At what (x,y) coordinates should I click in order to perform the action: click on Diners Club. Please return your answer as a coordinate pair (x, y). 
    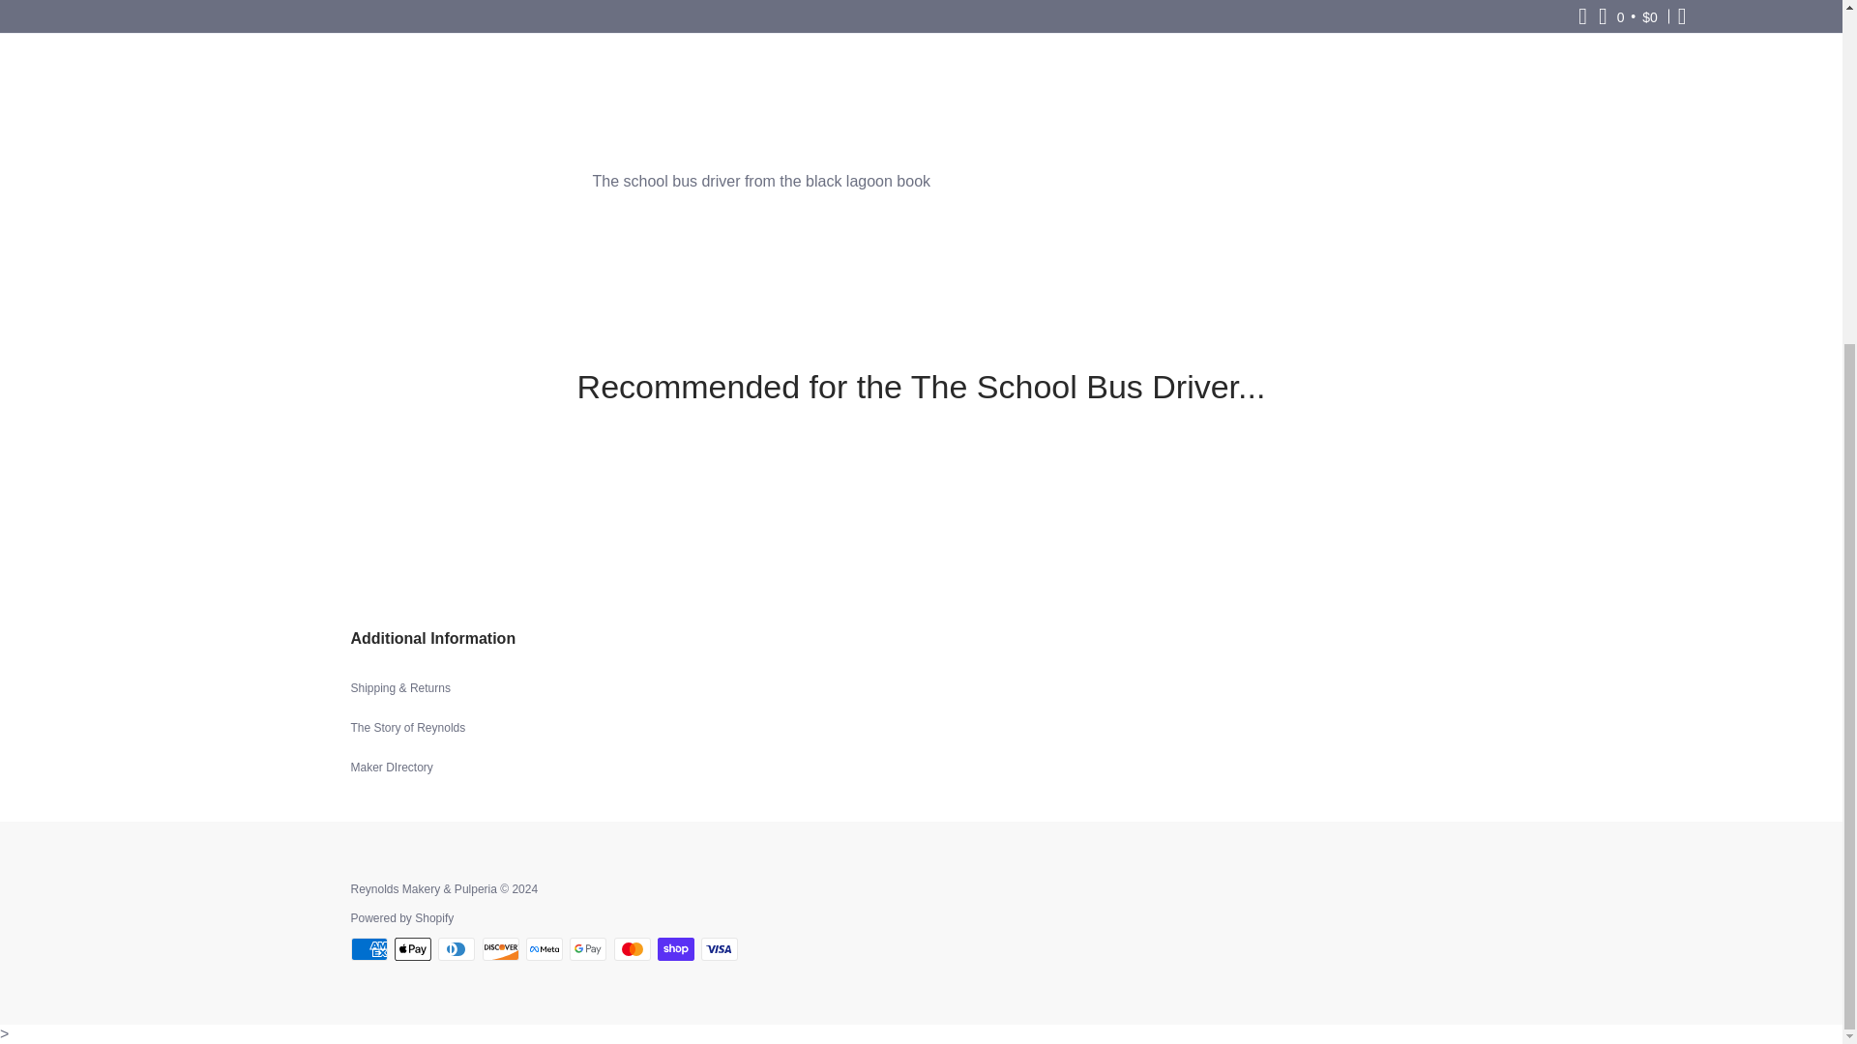
    Looking at the image, I should click on (457, 948).